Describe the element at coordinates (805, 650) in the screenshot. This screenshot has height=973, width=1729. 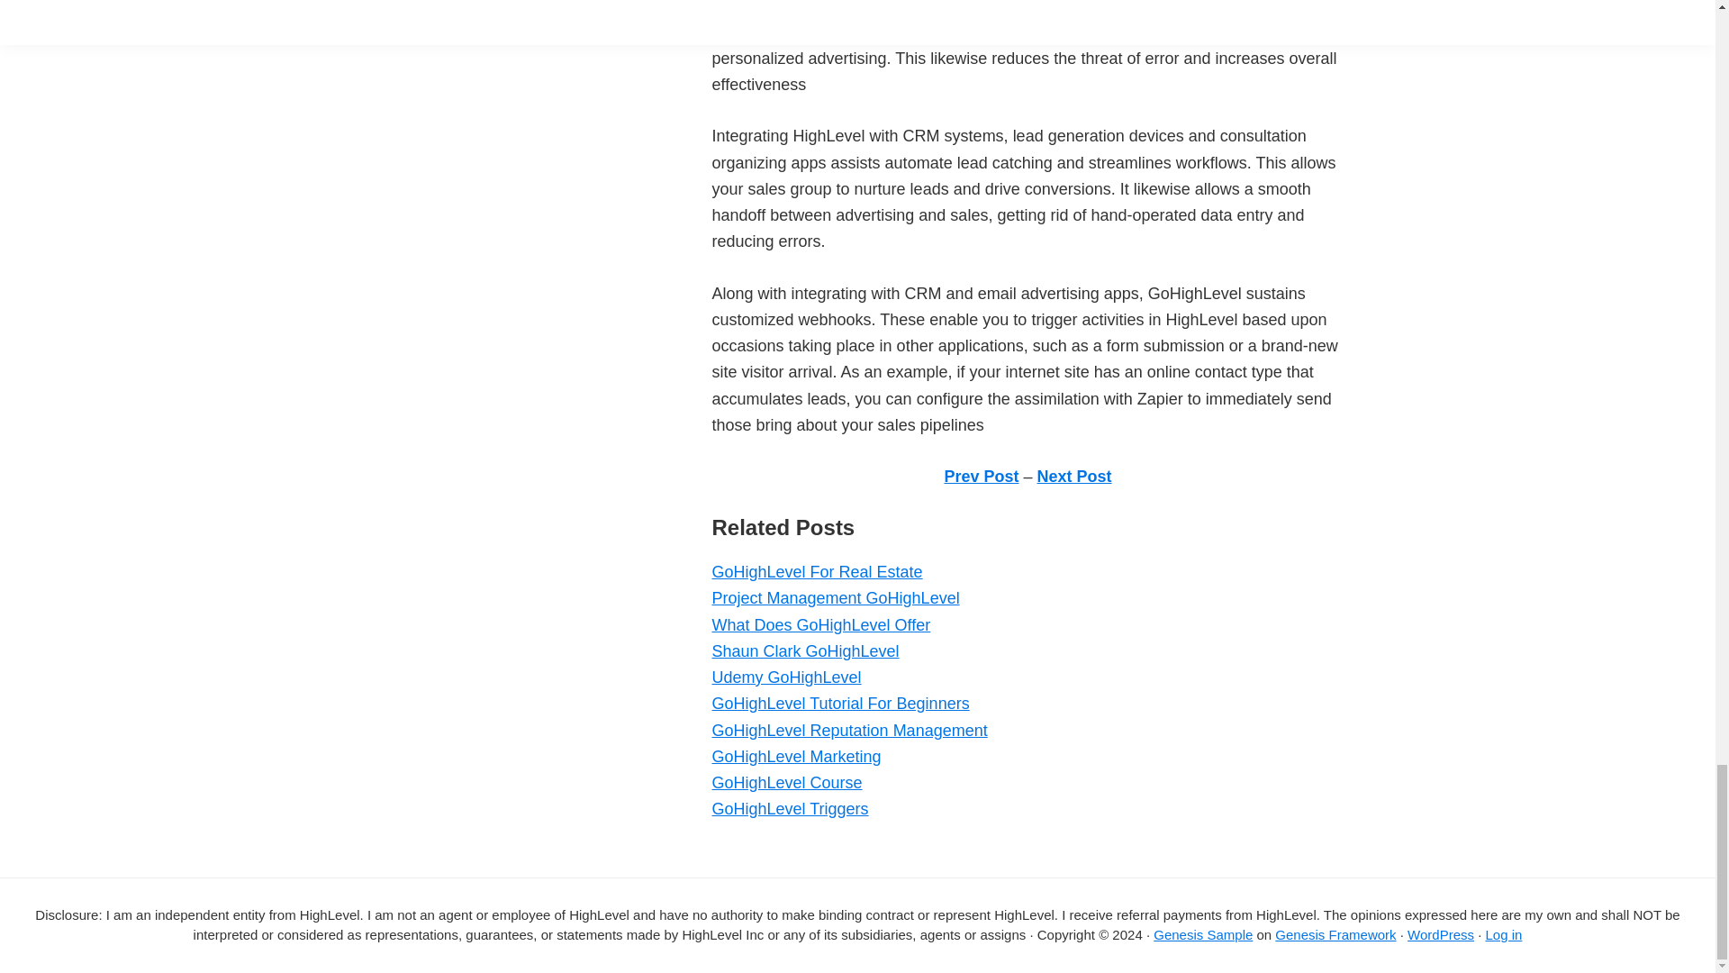
I see `Shaun Clark GoHighLevel` at that location.